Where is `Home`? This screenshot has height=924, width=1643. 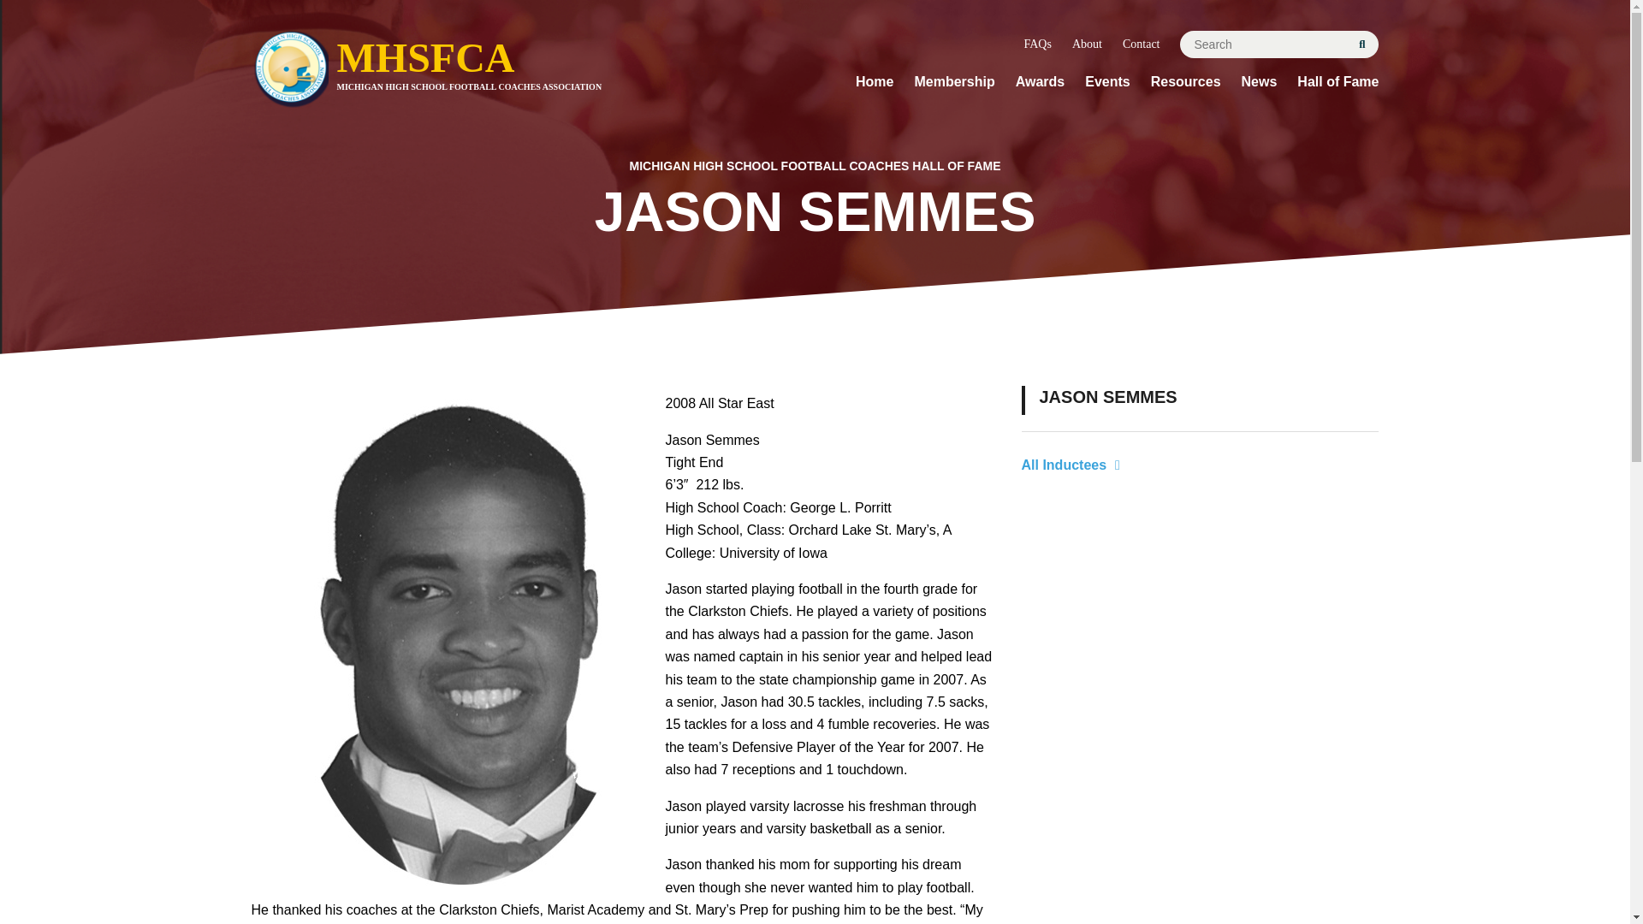 Home is located at coordinates (875, 82).